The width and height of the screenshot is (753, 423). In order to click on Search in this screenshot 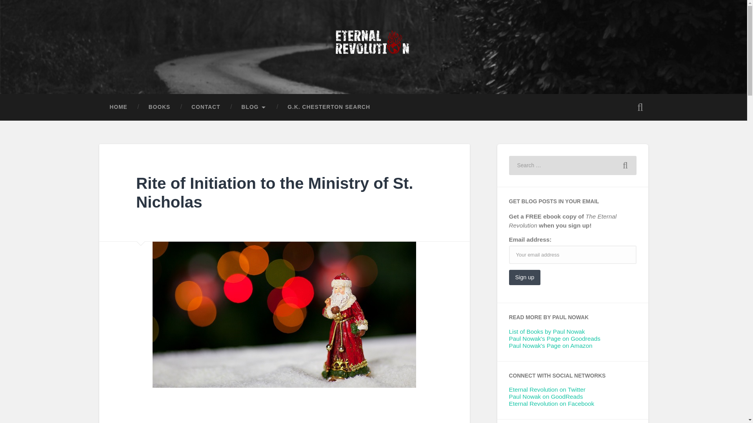, I will do `click(625, 165)`.